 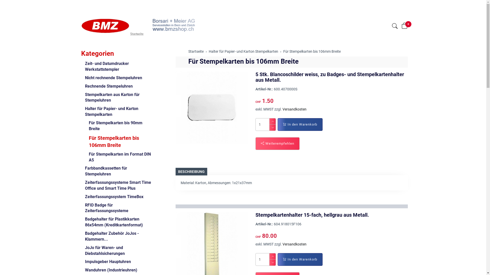 What do you see at coordinates (117, 270) in the screenshot?
I see `Wanduhren (Industrieuhren)` at bounding box center [117, 270].